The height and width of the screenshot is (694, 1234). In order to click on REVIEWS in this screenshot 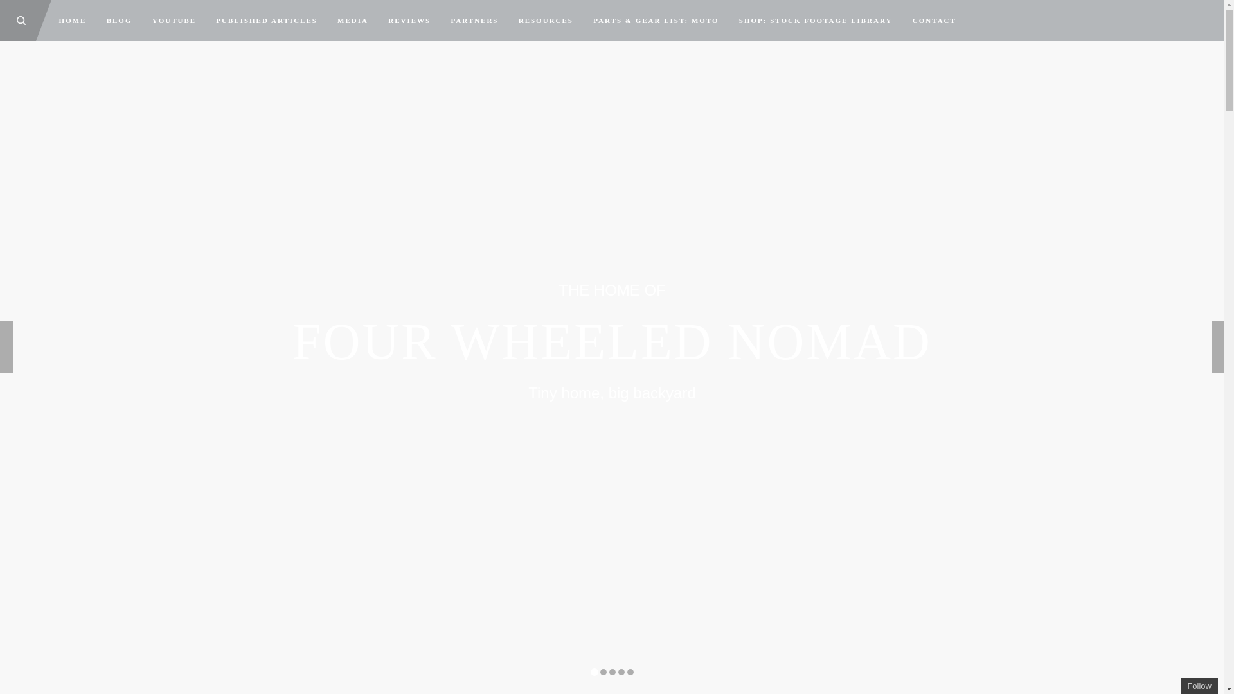, I will do `click(409, 21)`.